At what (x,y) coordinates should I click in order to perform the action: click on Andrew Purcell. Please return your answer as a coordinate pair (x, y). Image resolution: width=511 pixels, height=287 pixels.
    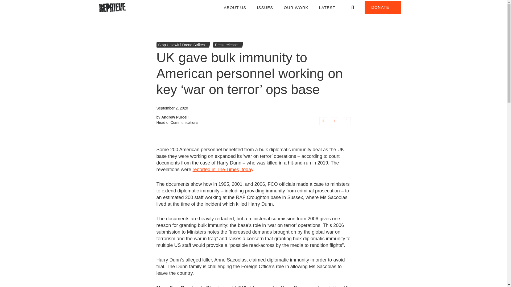
    Looking at the image, I should click on (175, 117).